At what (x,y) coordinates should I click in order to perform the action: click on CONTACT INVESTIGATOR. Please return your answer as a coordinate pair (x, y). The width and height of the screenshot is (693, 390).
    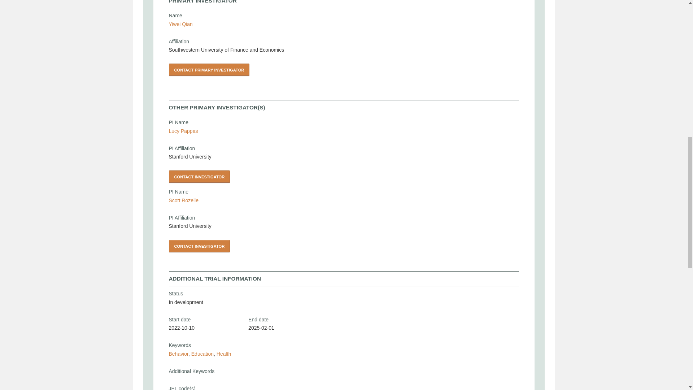
    Looking at the image, I should click on (199, 246).